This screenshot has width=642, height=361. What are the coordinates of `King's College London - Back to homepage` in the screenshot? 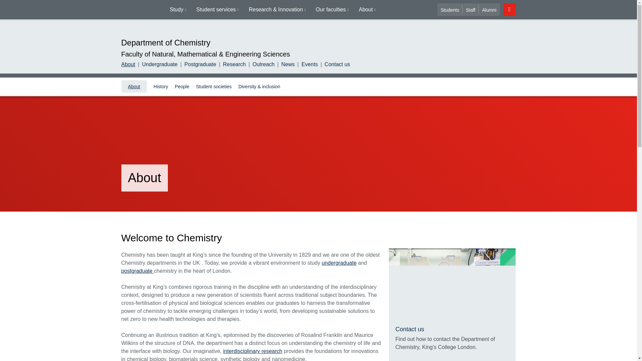 It's located at (142, 17).